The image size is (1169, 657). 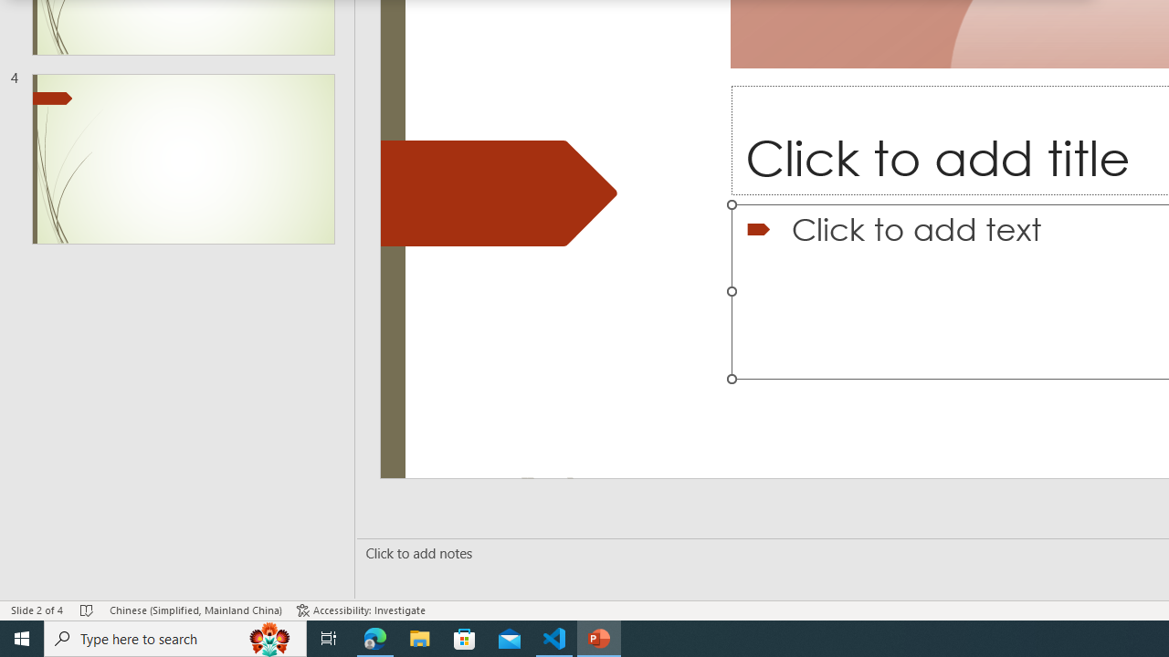 I want to click on Accessibility Checker Accessibility: Investigate, so click(x=361, y=610).